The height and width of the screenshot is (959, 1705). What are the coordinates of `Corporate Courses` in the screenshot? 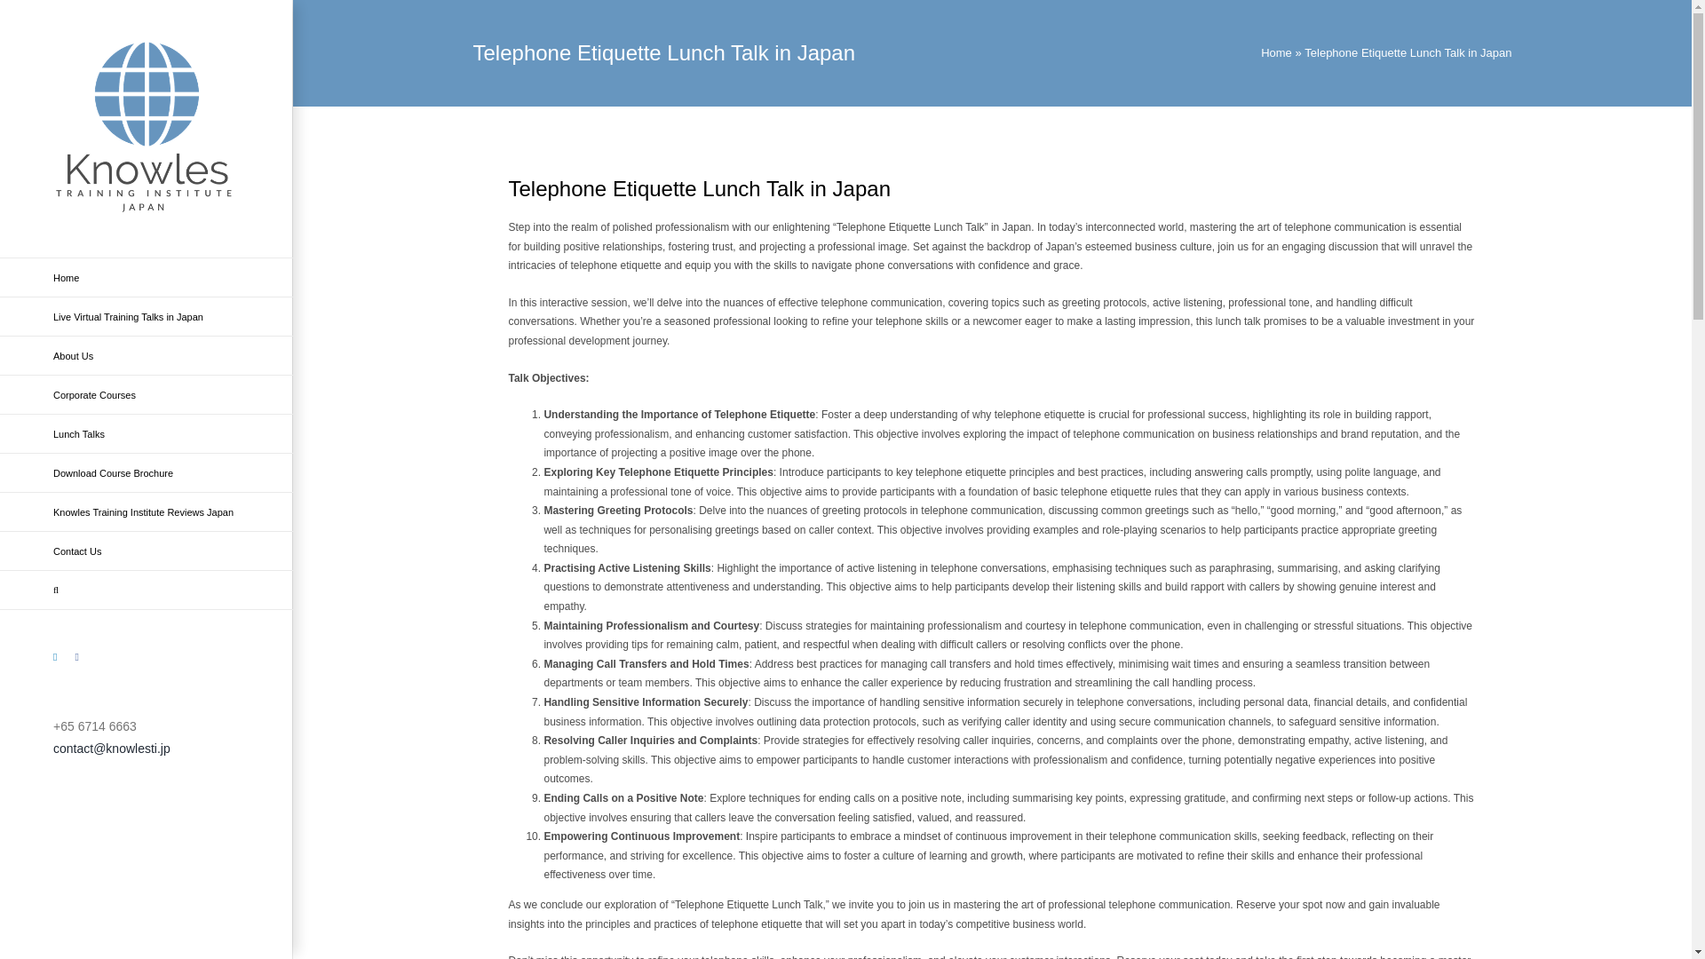 It's located at (147, 394).